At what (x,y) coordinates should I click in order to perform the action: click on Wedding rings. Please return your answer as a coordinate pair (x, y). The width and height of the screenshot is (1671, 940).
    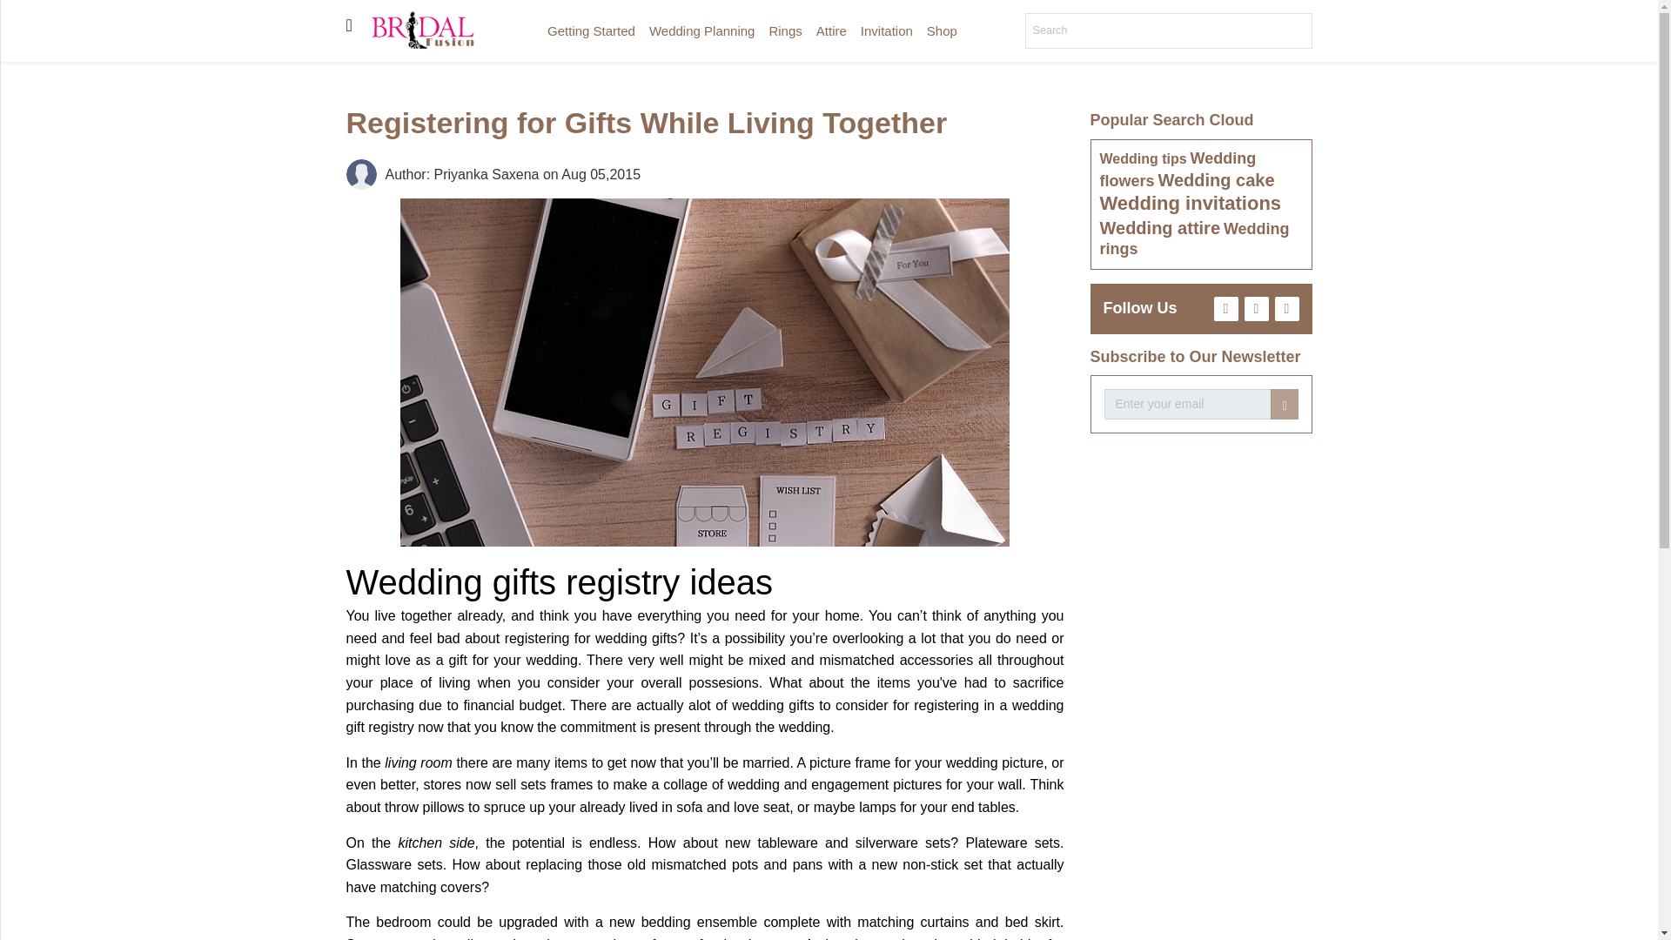
    Looking at the image, I should click on (1194, 238).